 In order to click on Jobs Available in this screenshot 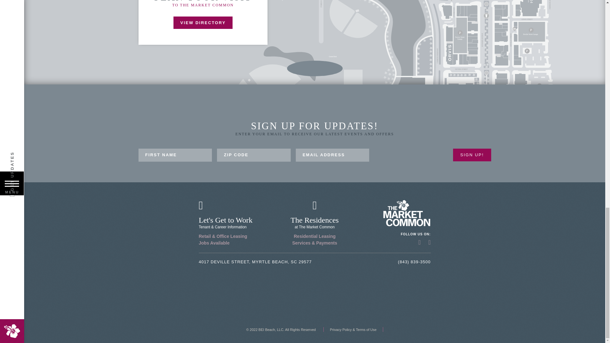, I will do `click(214, 243)`.